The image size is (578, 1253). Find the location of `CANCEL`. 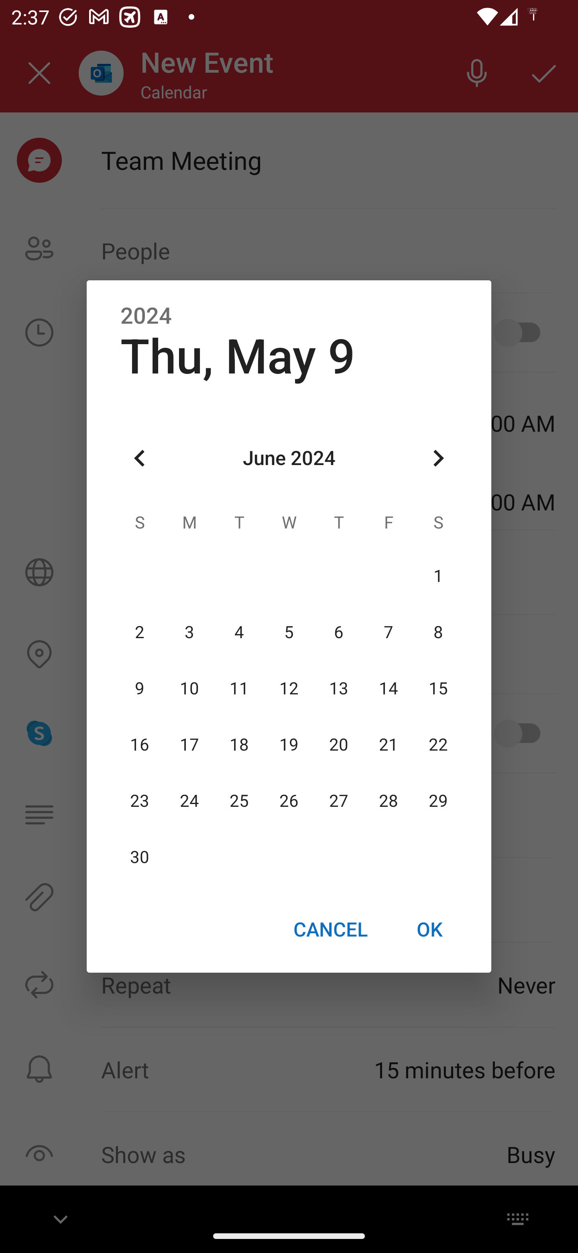

CANCEL is located at coordinates (330, 929).